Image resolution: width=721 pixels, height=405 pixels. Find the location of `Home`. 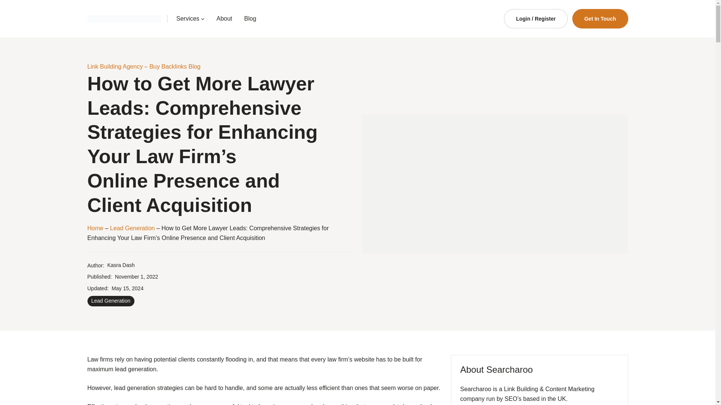

Home is located at coordinates (95, 228).